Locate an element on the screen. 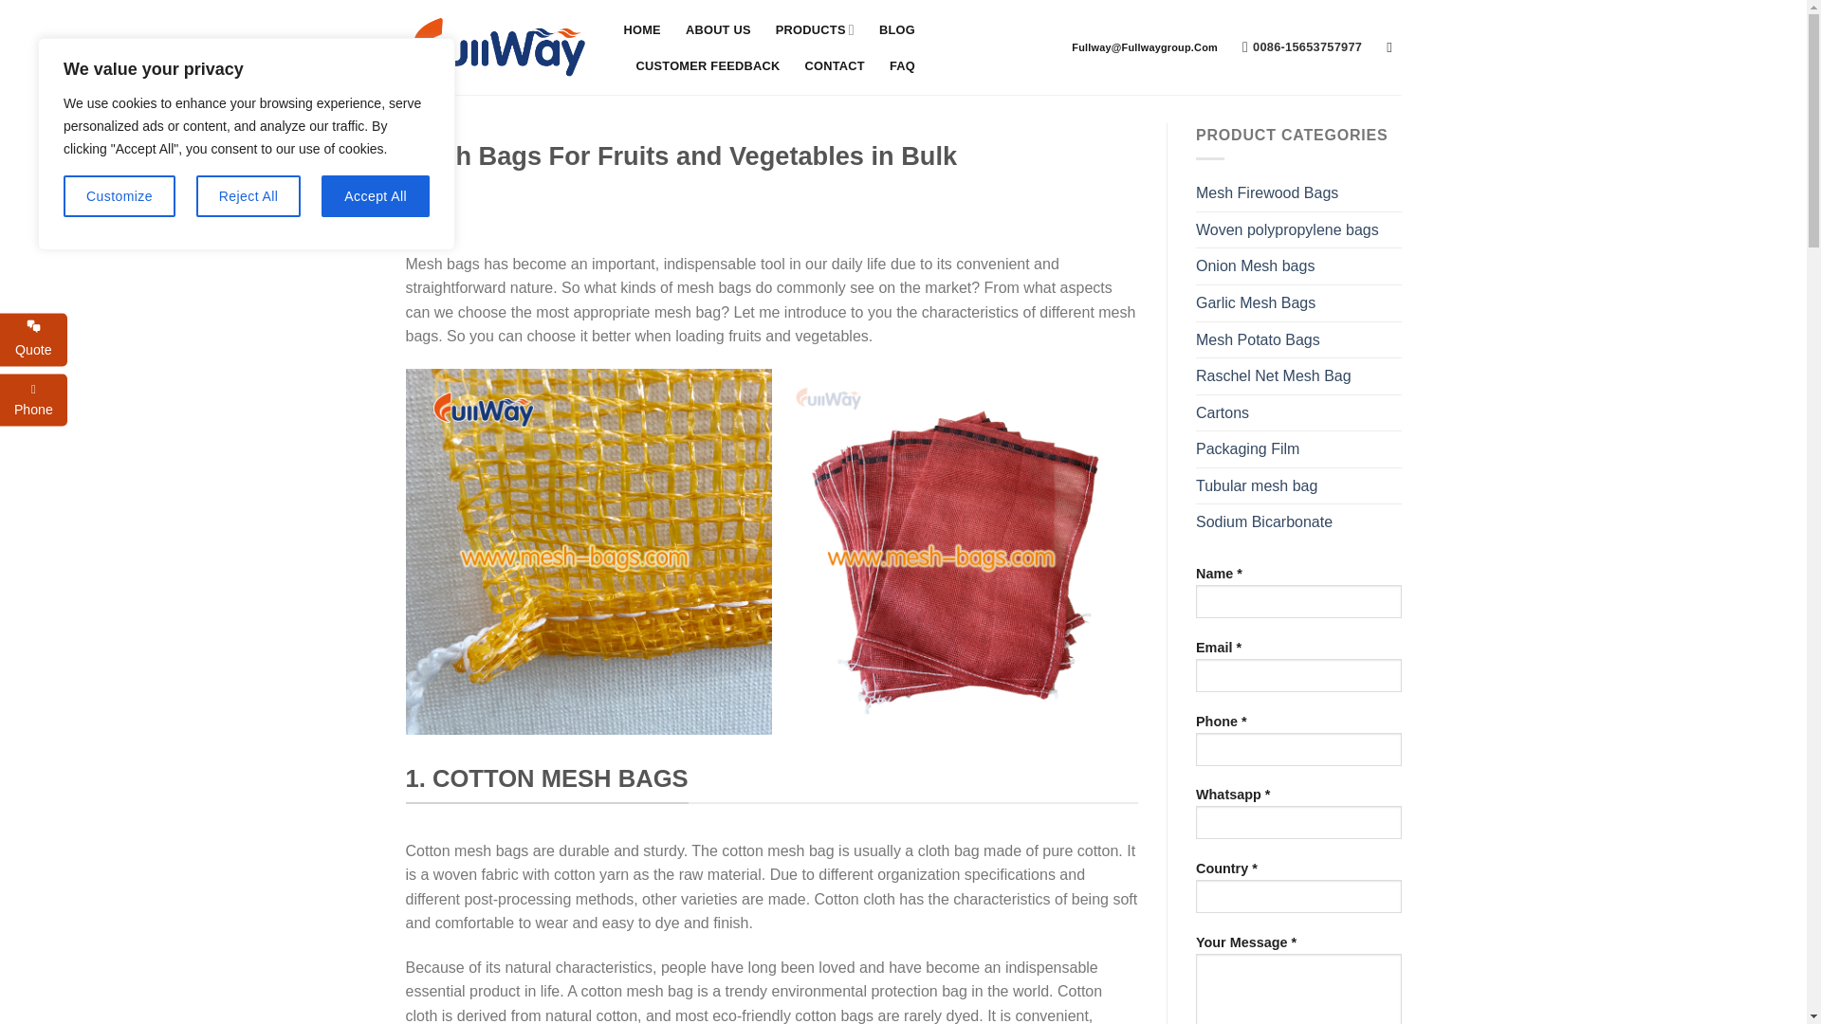 Image resolution: width=1821 pixels, height=1024 pixels. Reject All is located at coordinates (248, 195).